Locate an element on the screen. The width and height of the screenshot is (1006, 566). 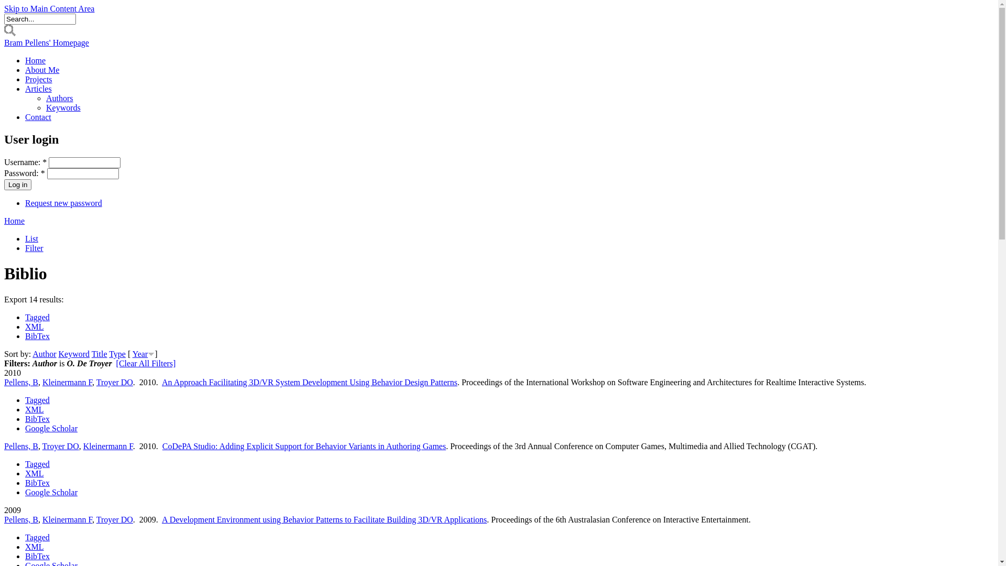
Filter is located at coordinates (35, 248).